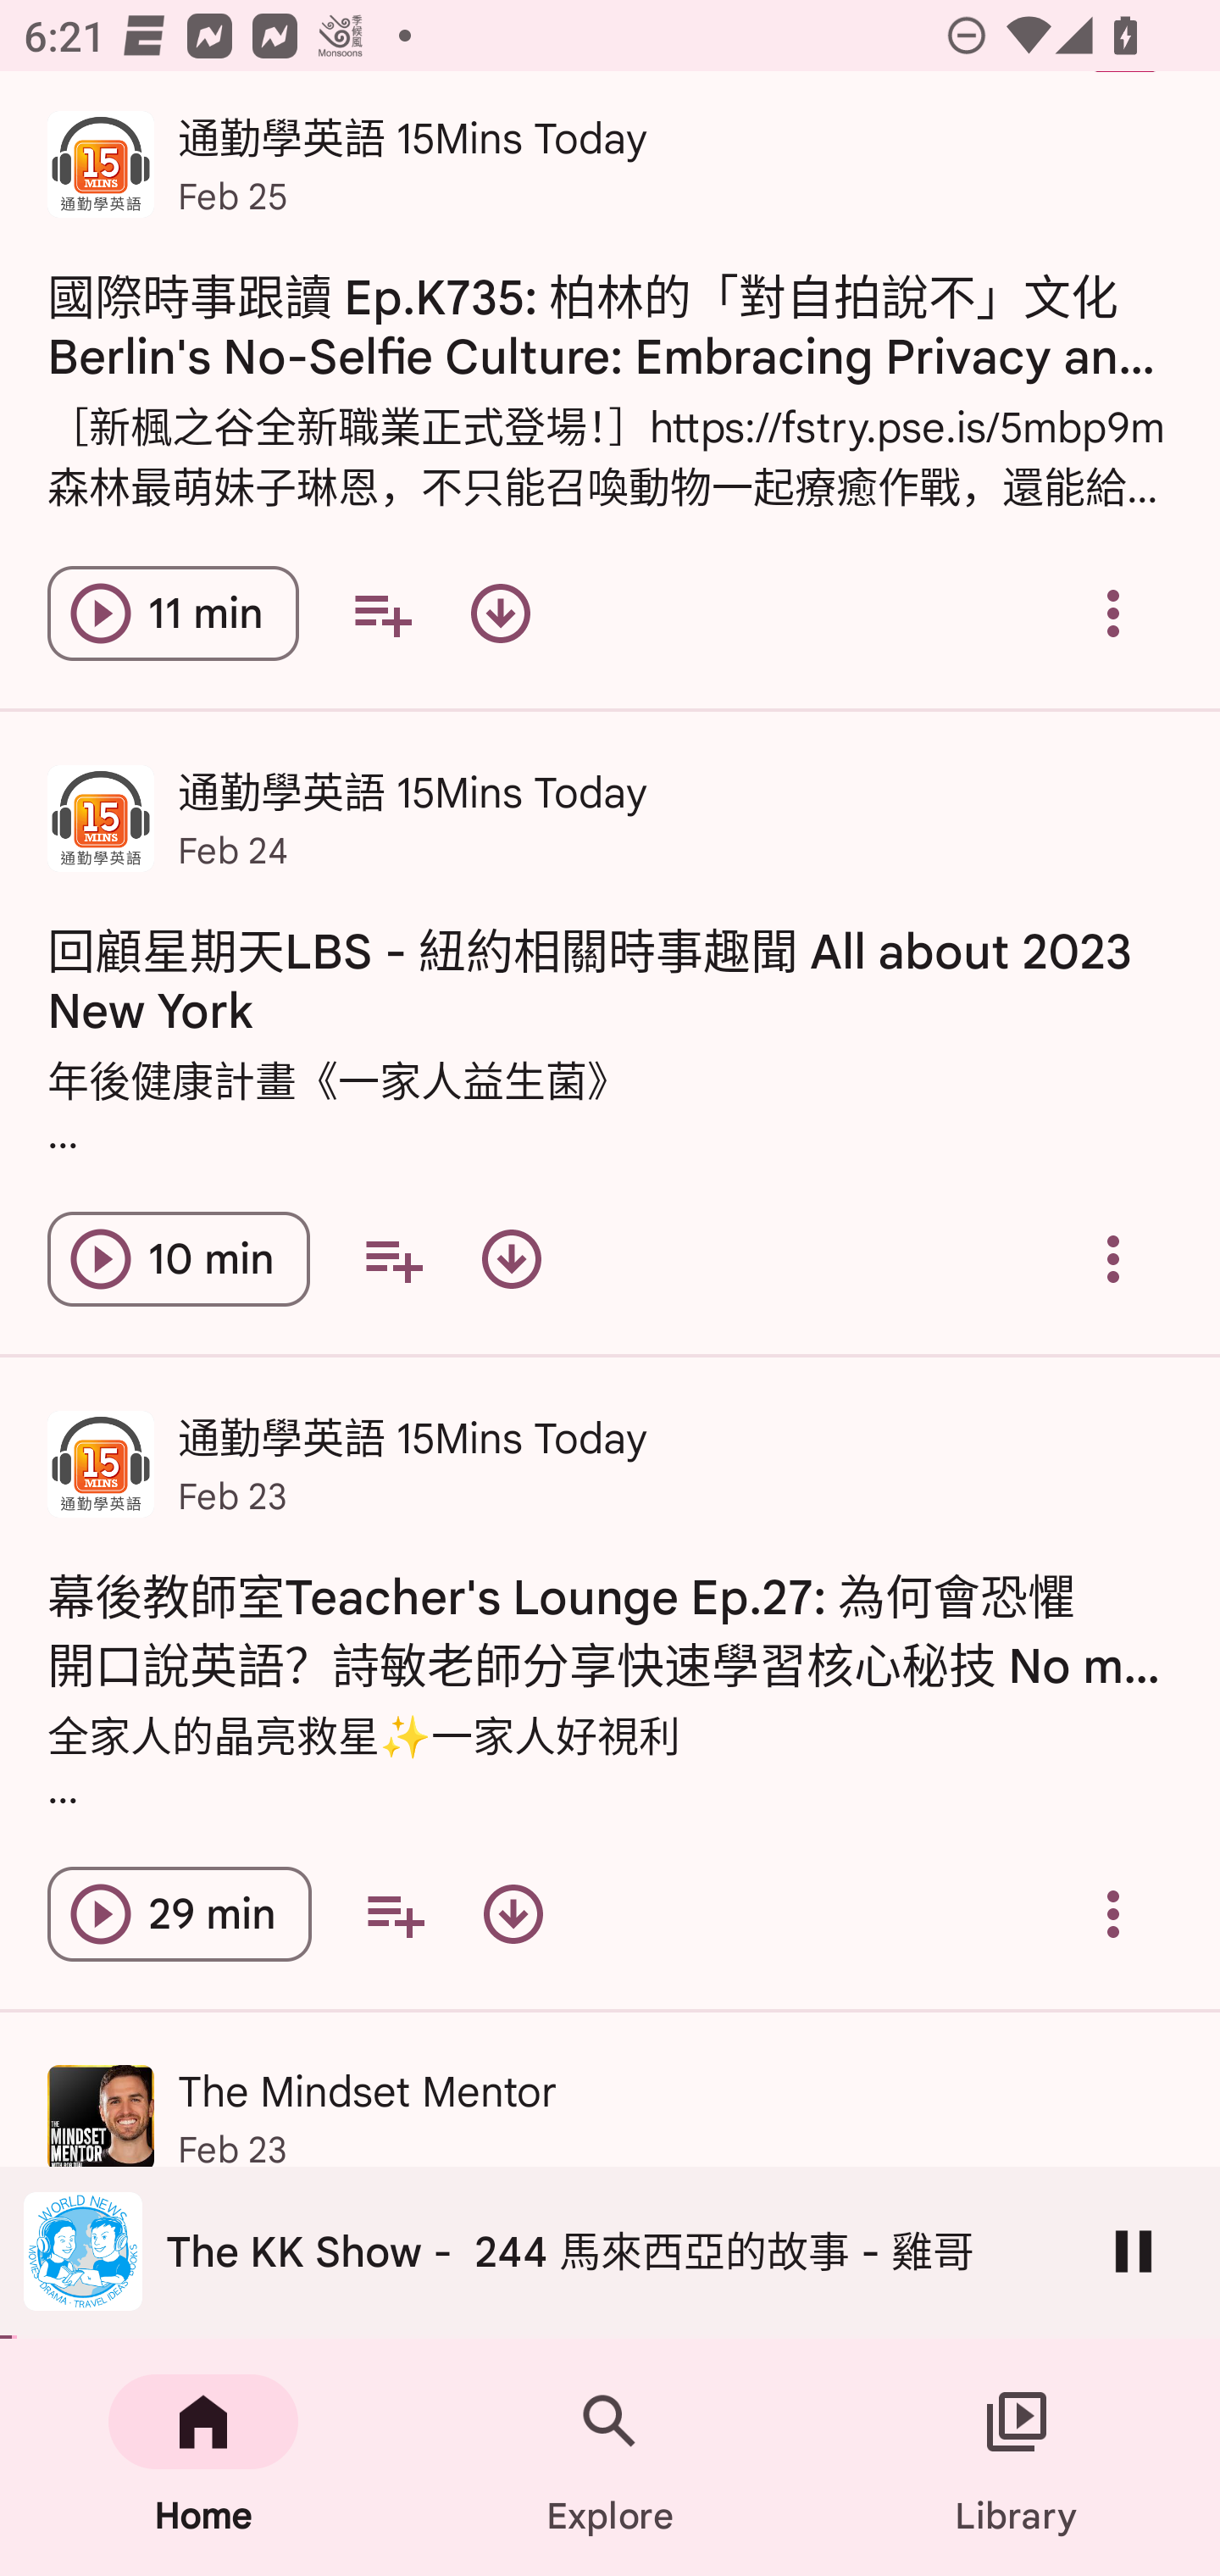 The width and height of the screenshot is (1220, 2576). Describe the element at coordinates (1134, 2251) in the screenshot. I see `Pause` at that location.